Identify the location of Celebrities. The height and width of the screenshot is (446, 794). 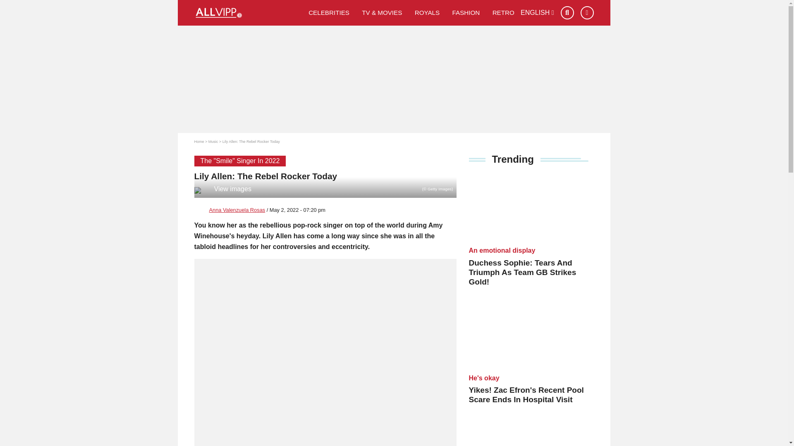
(329, 12).